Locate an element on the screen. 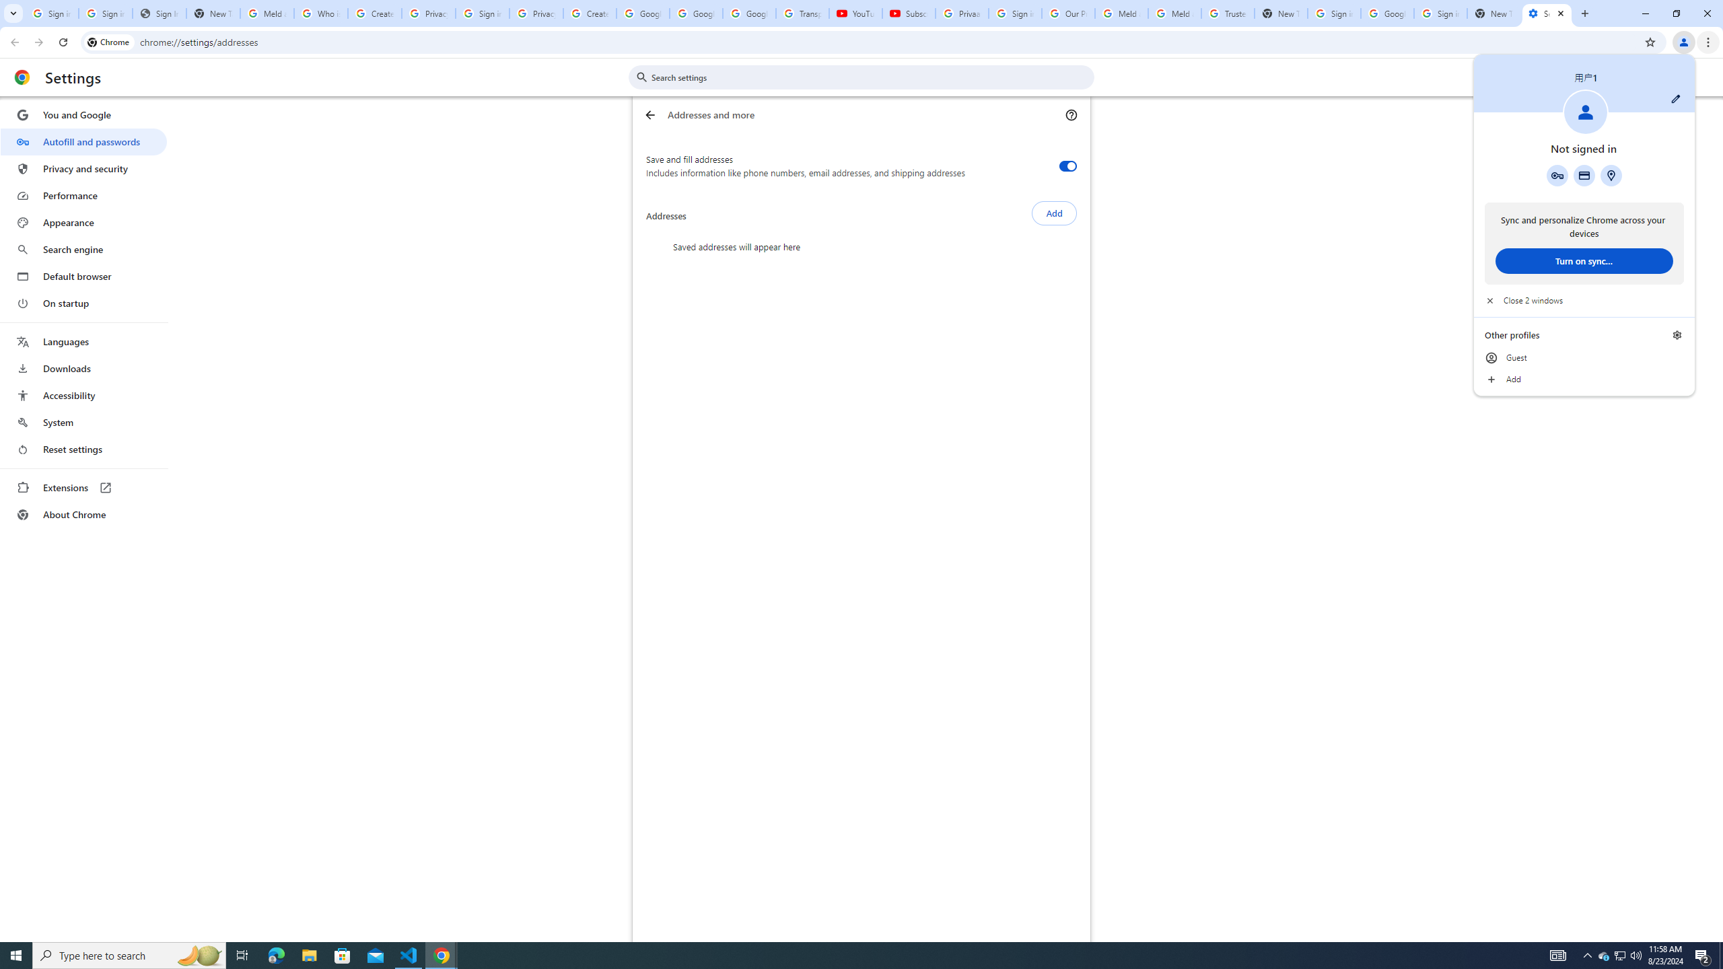  Privacy and security is located at coordinates (83, 168).